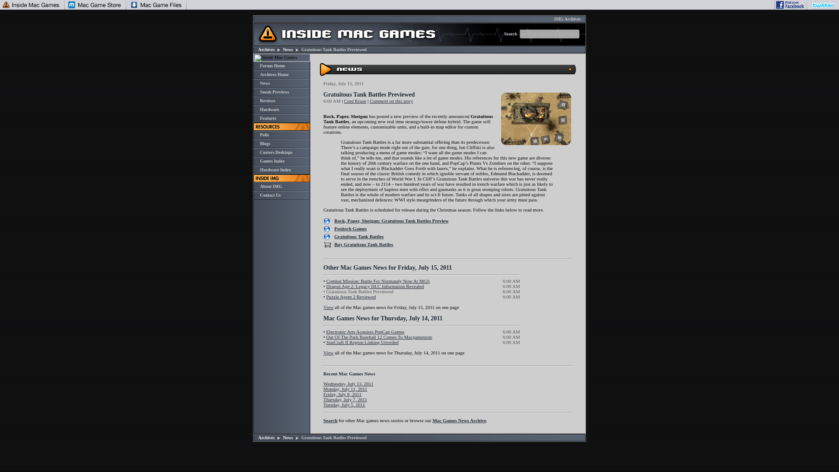 The image size is (839, 472). What do you see at coordinates (273, 66) in the screenshot?
I see `Forum Home` at bounding box center [273, 66].